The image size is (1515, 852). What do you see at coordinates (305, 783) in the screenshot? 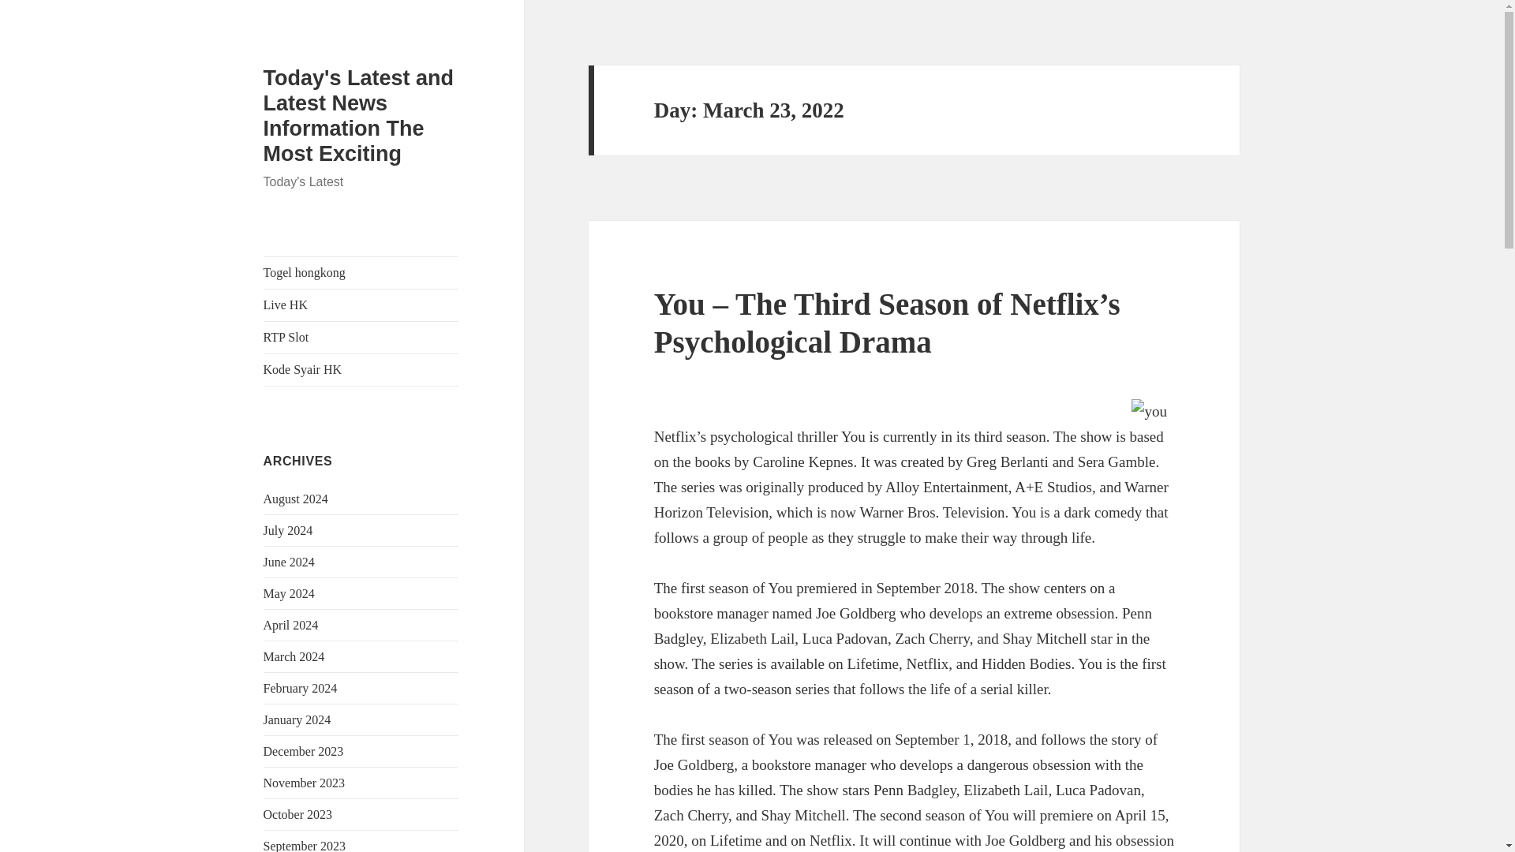
I see `November 2023` at bounding box center [305, 783].